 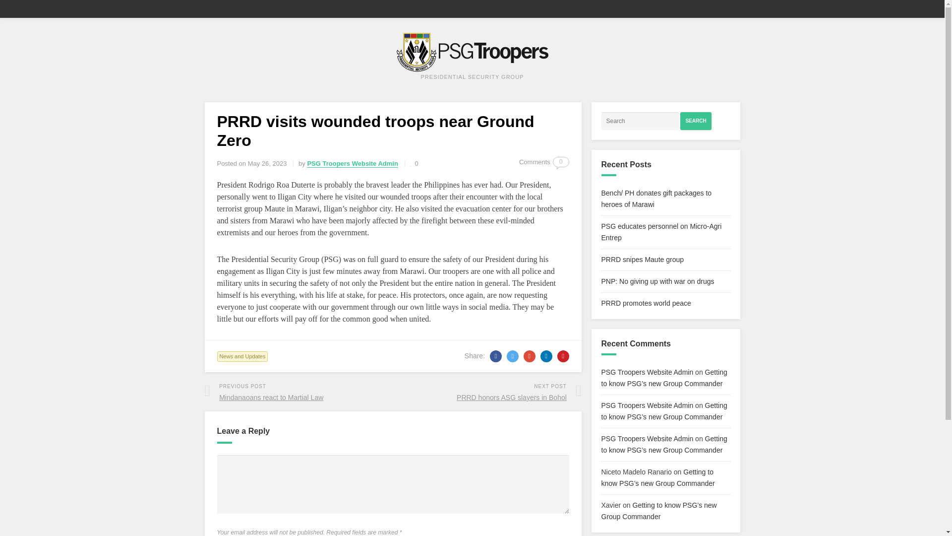 What do you see at coordinates (415, 163) in the screenshot?
I see `PSG educates personnel on Micro-Agri Entrep` at bounding box center [415, 163].